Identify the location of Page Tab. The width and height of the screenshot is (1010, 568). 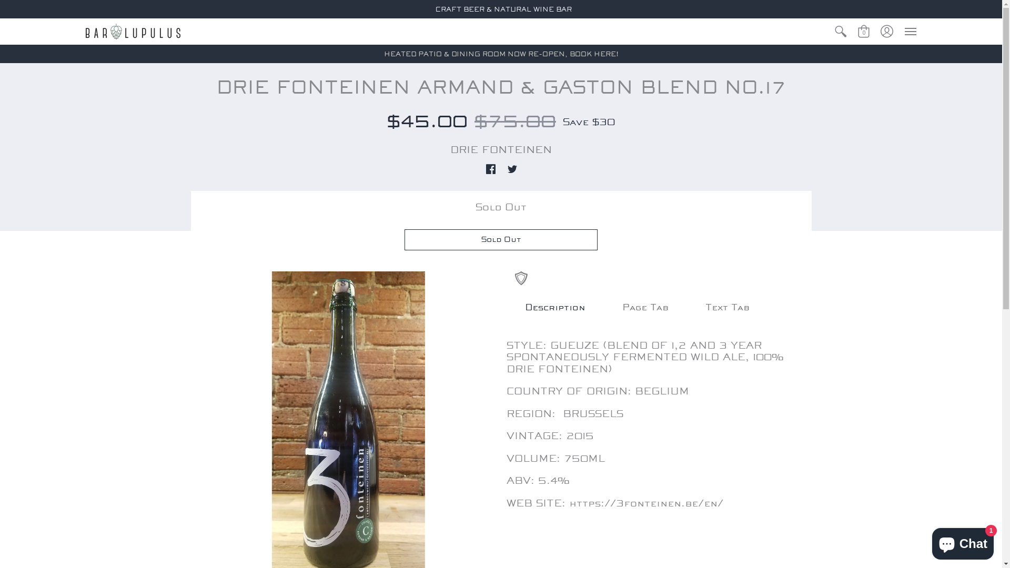
(645, 308).